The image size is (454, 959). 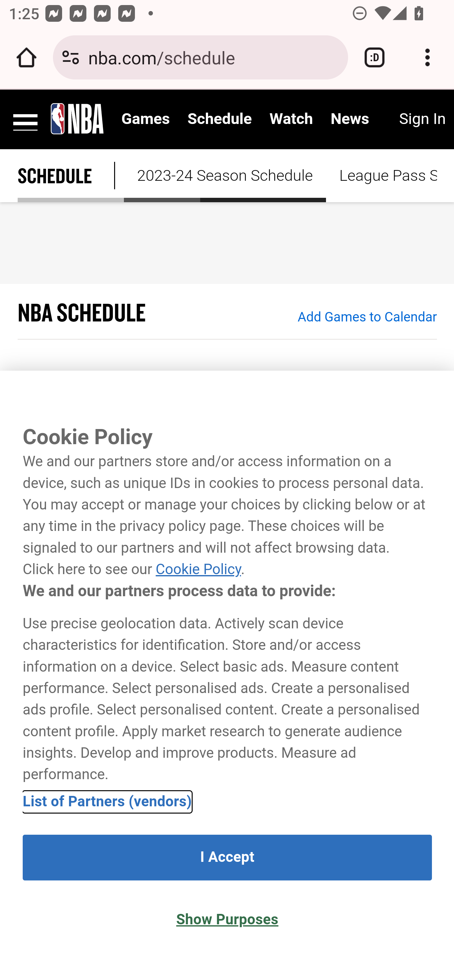 What do you see at coordinates (349, 119) in the screenshot?
I see `News` at bounding box center [349, 119].